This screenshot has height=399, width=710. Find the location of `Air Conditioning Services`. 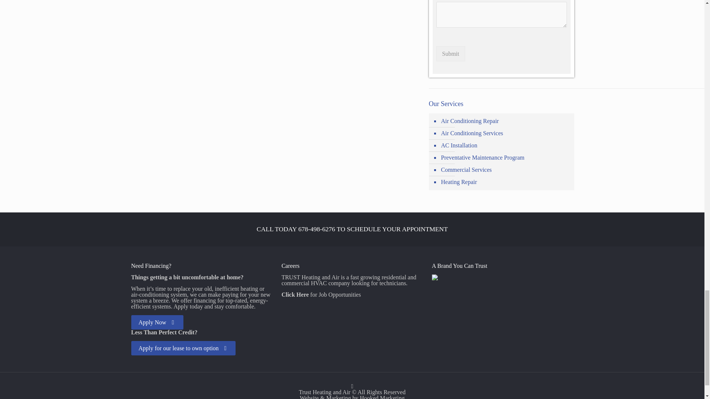

Air Conditioning Services is located at coordinates (505, 133).